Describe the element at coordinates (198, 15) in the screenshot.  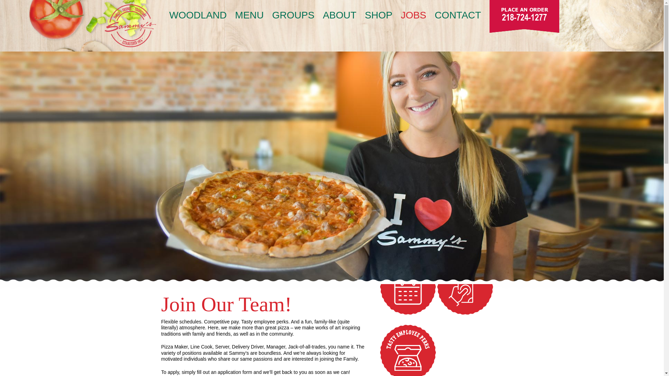
I see `WOODLAND` at that location.